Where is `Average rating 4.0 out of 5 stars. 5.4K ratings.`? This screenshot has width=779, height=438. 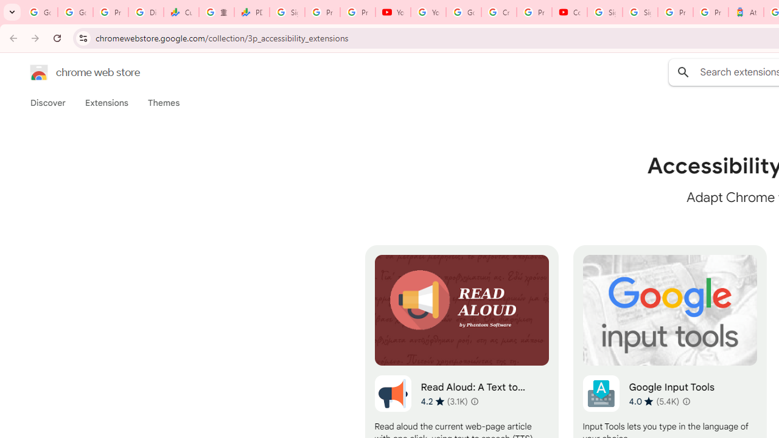
Average rating 4.0 out of 5 stars. 5.4K ratings. is located at coordinates (654, 401).